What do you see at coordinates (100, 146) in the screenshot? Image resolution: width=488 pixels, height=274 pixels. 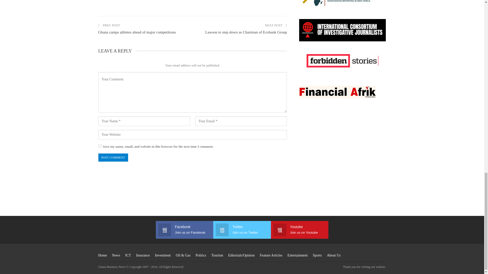 I see `yes` at bounding box center [100, 146].